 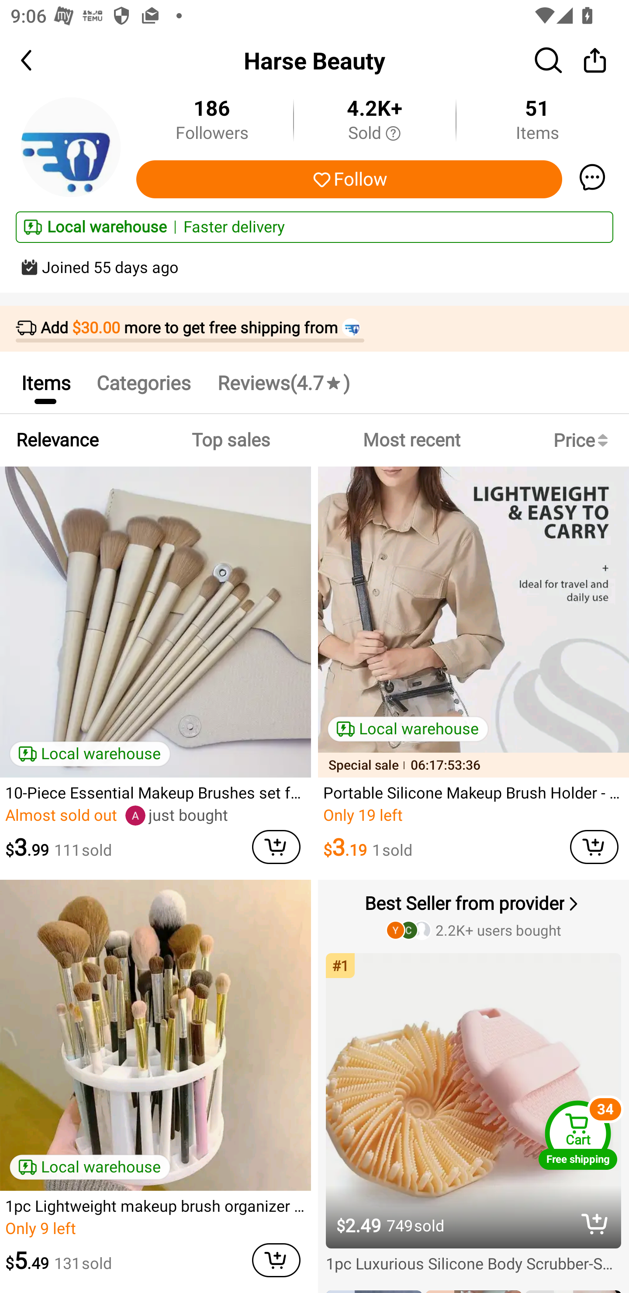 What do you see at coordinates (314, 329) in the screenshot?
I see ` Add $30.00 more to get free shipping from ` at bounding box center [314, 329].